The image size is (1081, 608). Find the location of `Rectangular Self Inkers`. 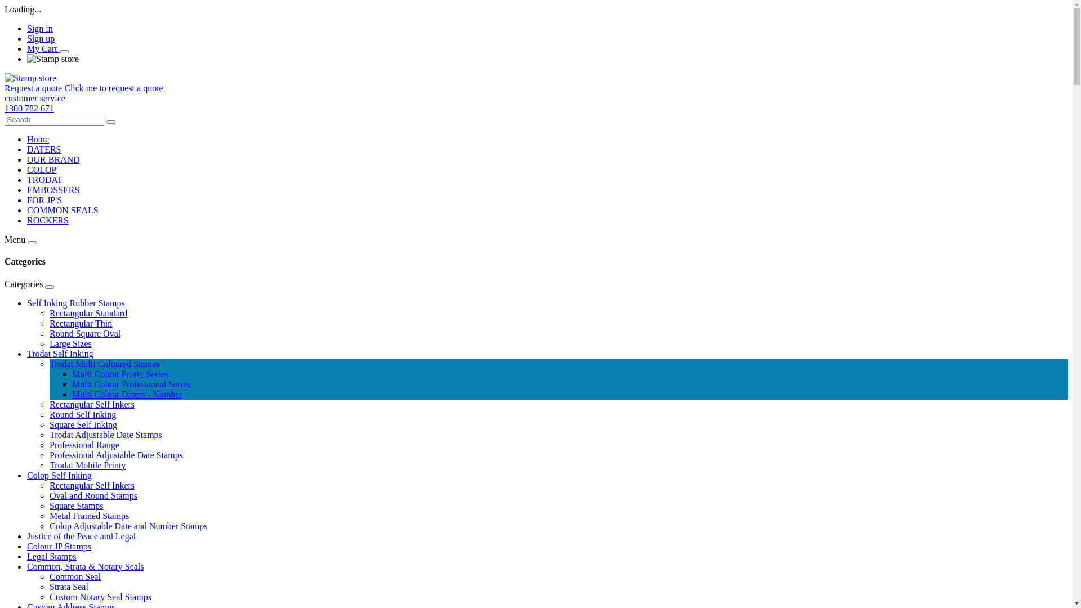

Rectangular Self Inkers is located at coordinates (92, 485).